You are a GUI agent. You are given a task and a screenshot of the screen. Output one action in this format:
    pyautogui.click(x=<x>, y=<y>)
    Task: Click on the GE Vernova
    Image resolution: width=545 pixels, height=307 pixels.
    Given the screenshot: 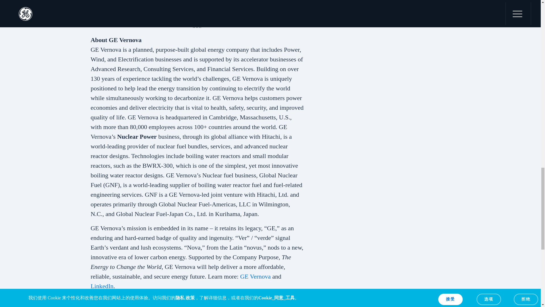 What is the action you would take?
    pyautogui.click(x=255, y=276)
    